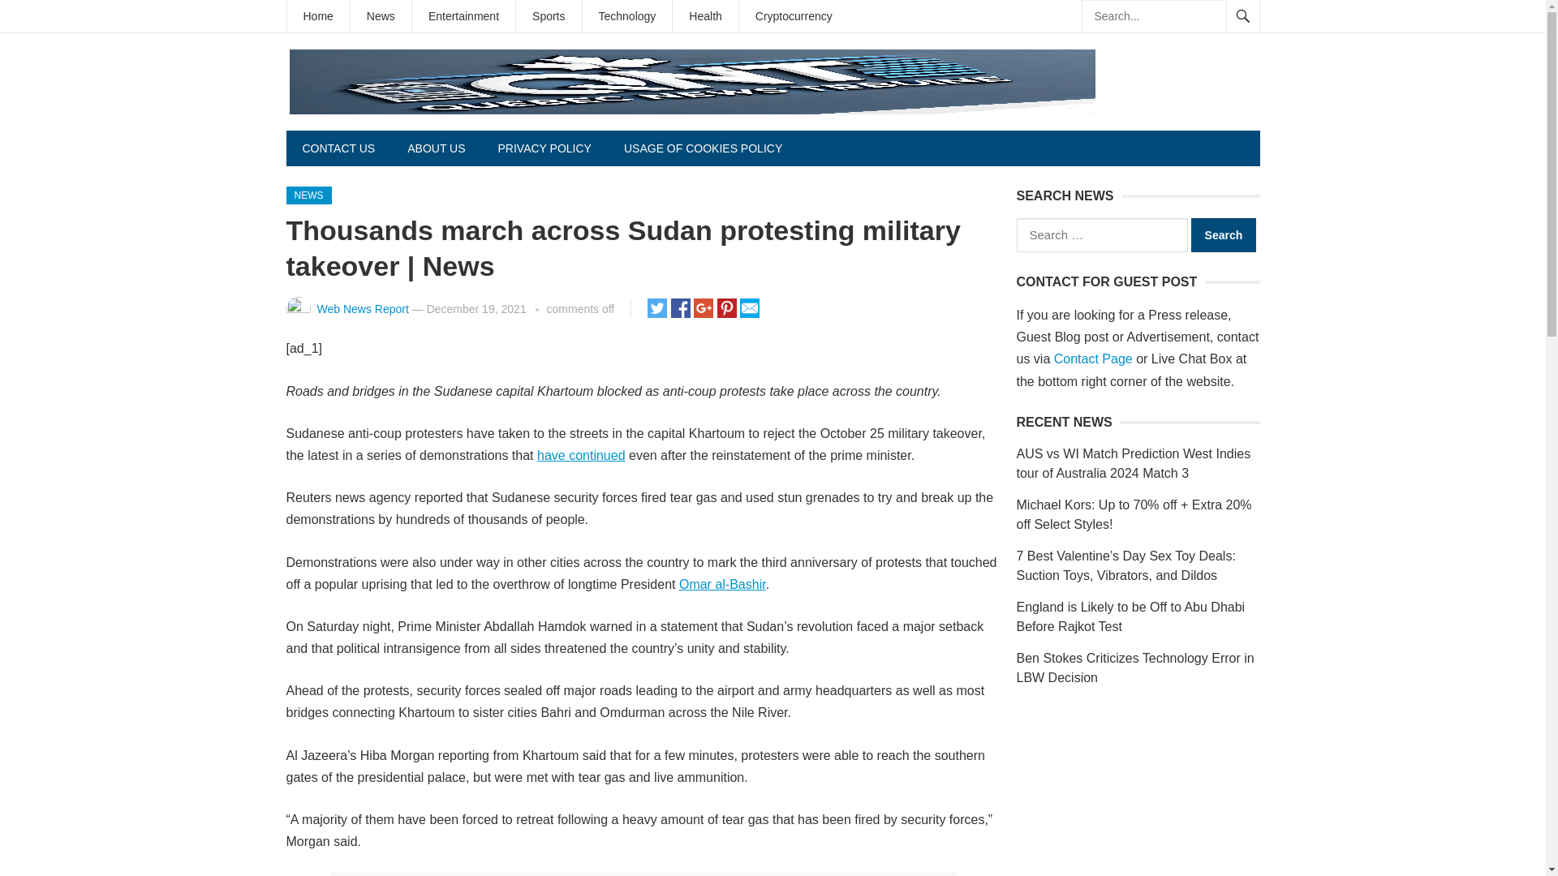 This screenshot has width=1558, height=876. Describe the element at coordinates (381, 16) in the screenshot. I see `News` at that location.